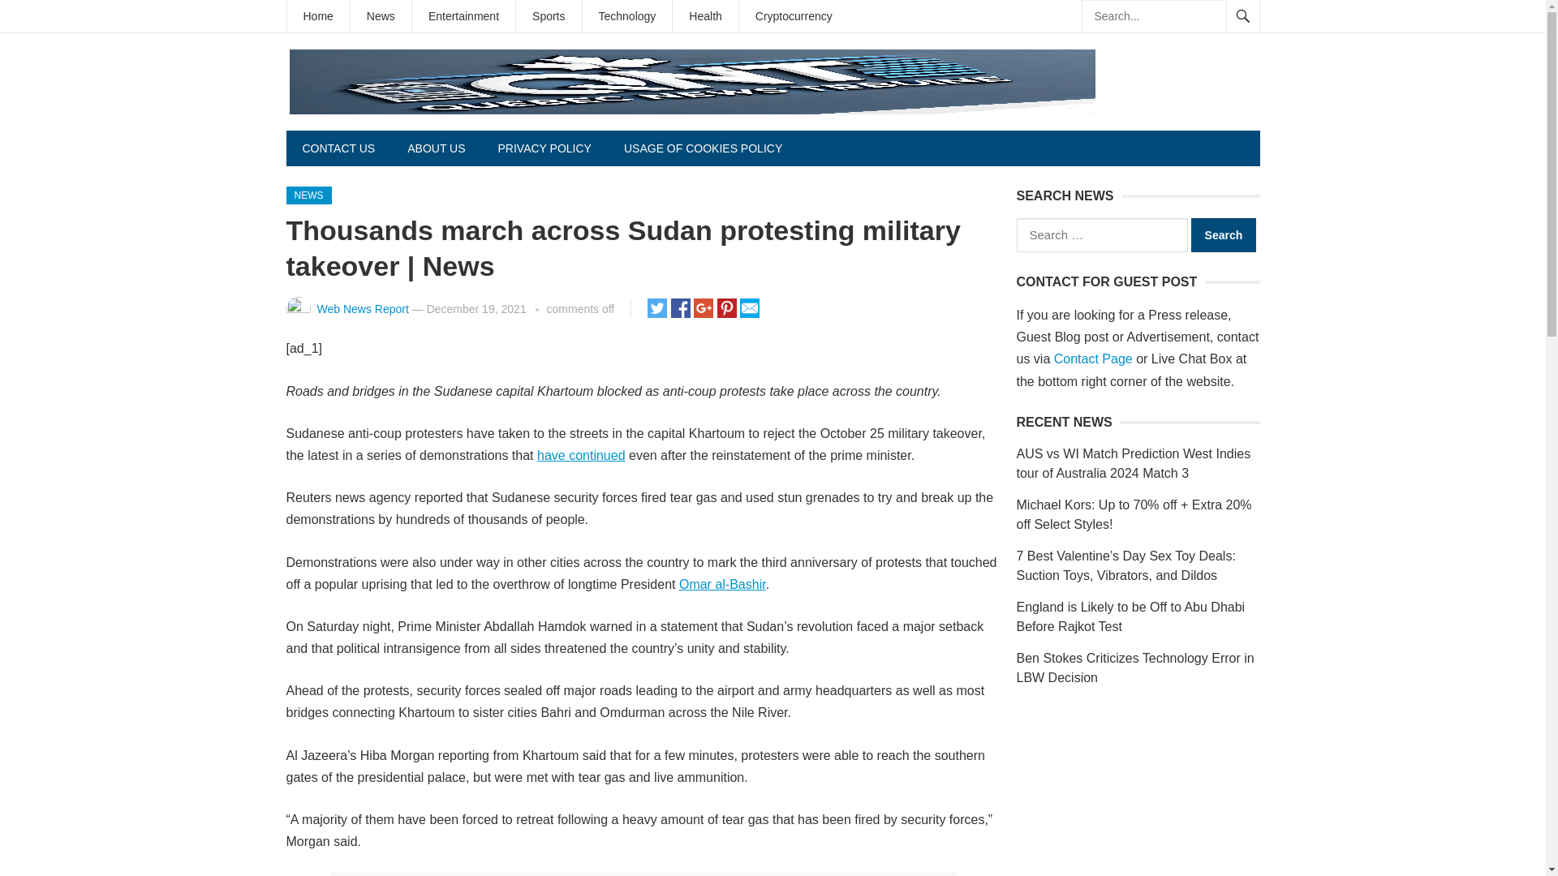 This screenshot has width=1558, height=876. Describe the element at coordinates (381, 16) in the screenshot. I see `News` at that location.